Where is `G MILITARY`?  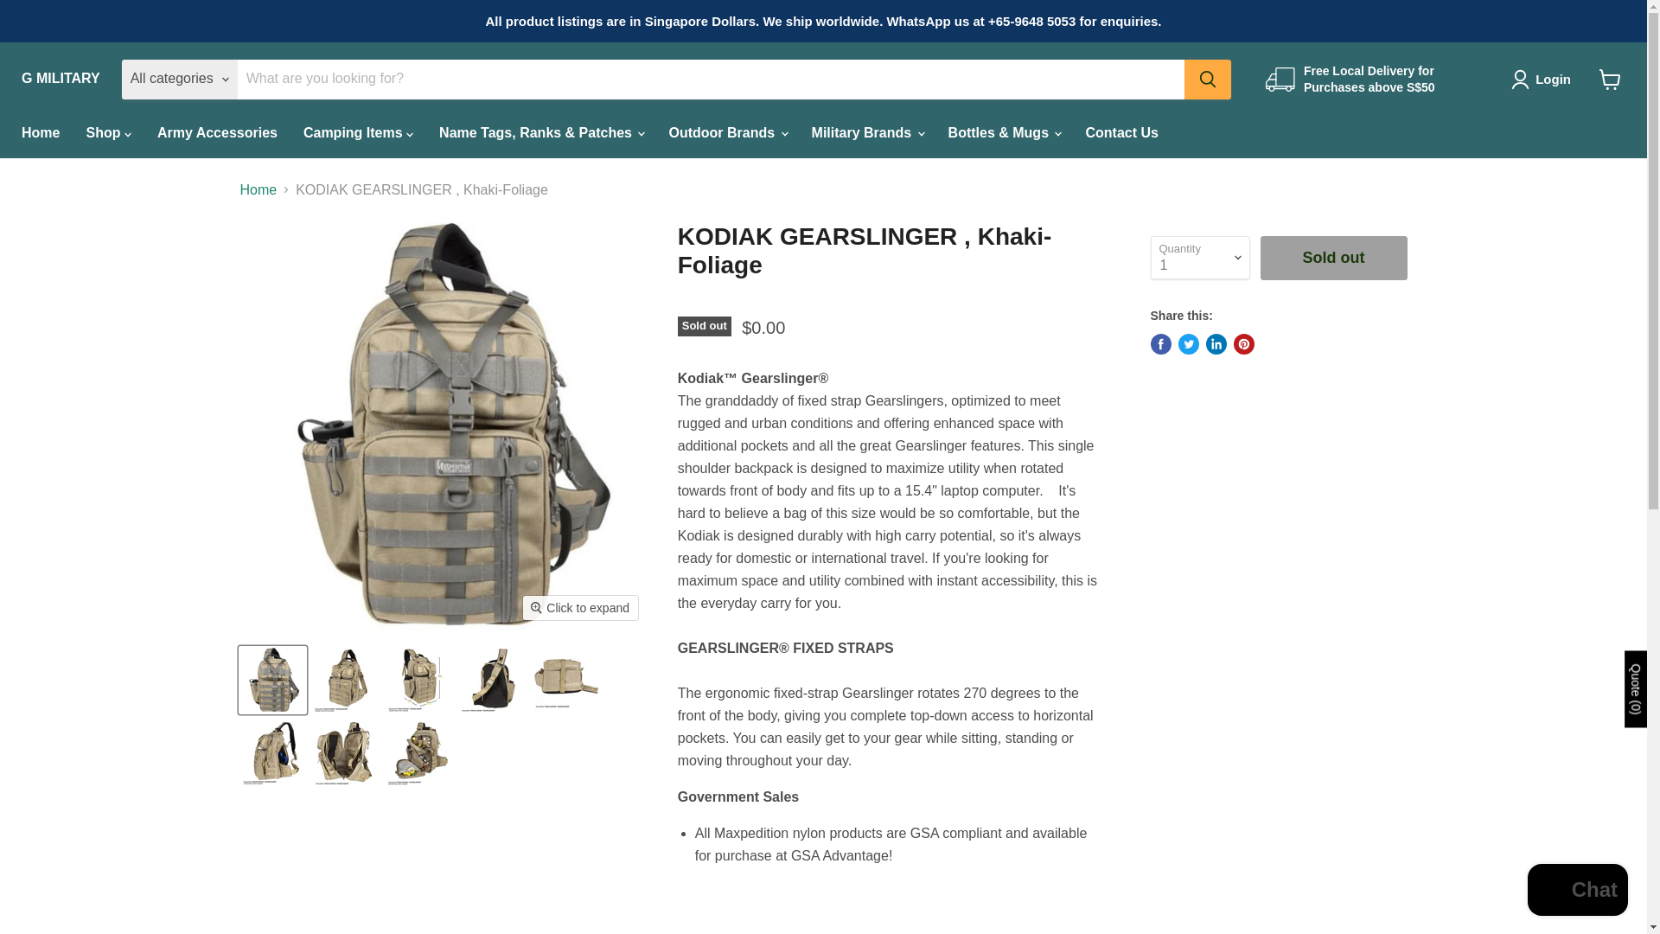 G MILITARY is located at coordinates (61, 79).